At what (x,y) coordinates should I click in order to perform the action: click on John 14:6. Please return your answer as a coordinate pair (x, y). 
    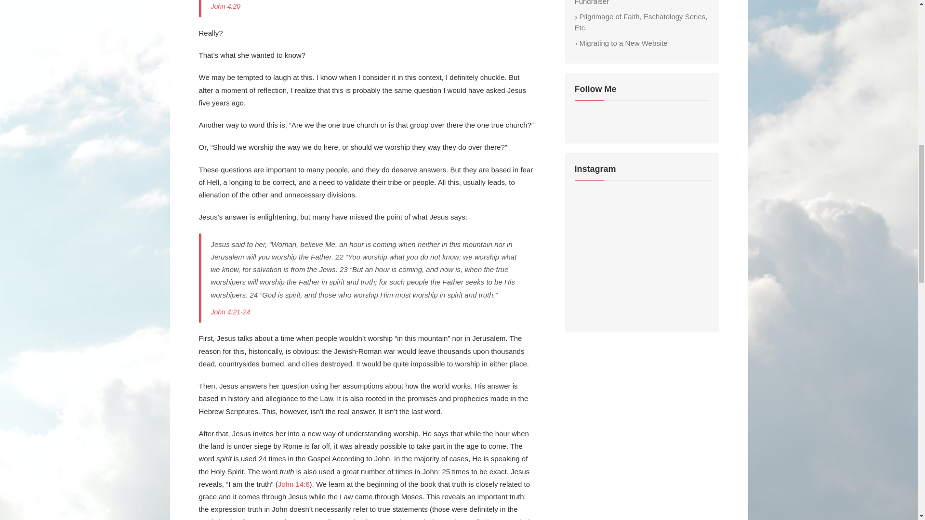
    Looking at the image, I should click on (294, 484).